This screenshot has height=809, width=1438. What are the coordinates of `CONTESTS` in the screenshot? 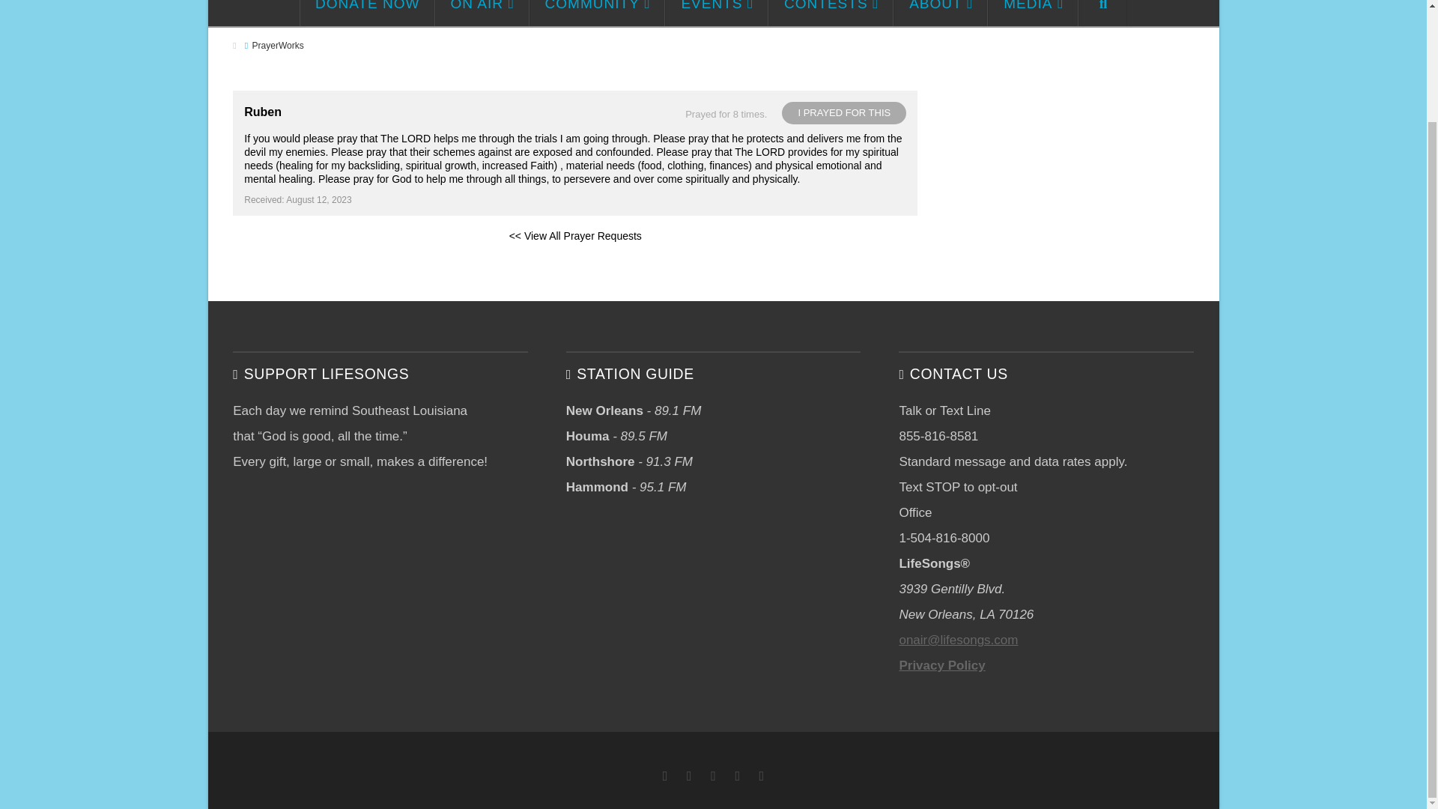 It's located at (830, 13).